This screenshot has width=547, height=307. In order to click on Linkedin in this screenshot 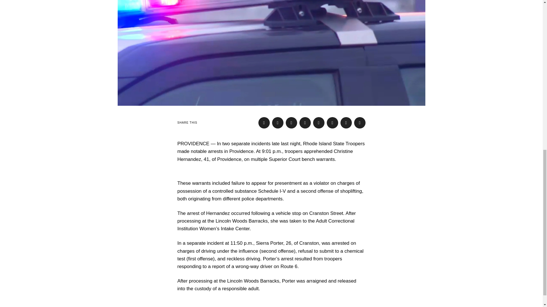, I will do `click(319, 123)`.